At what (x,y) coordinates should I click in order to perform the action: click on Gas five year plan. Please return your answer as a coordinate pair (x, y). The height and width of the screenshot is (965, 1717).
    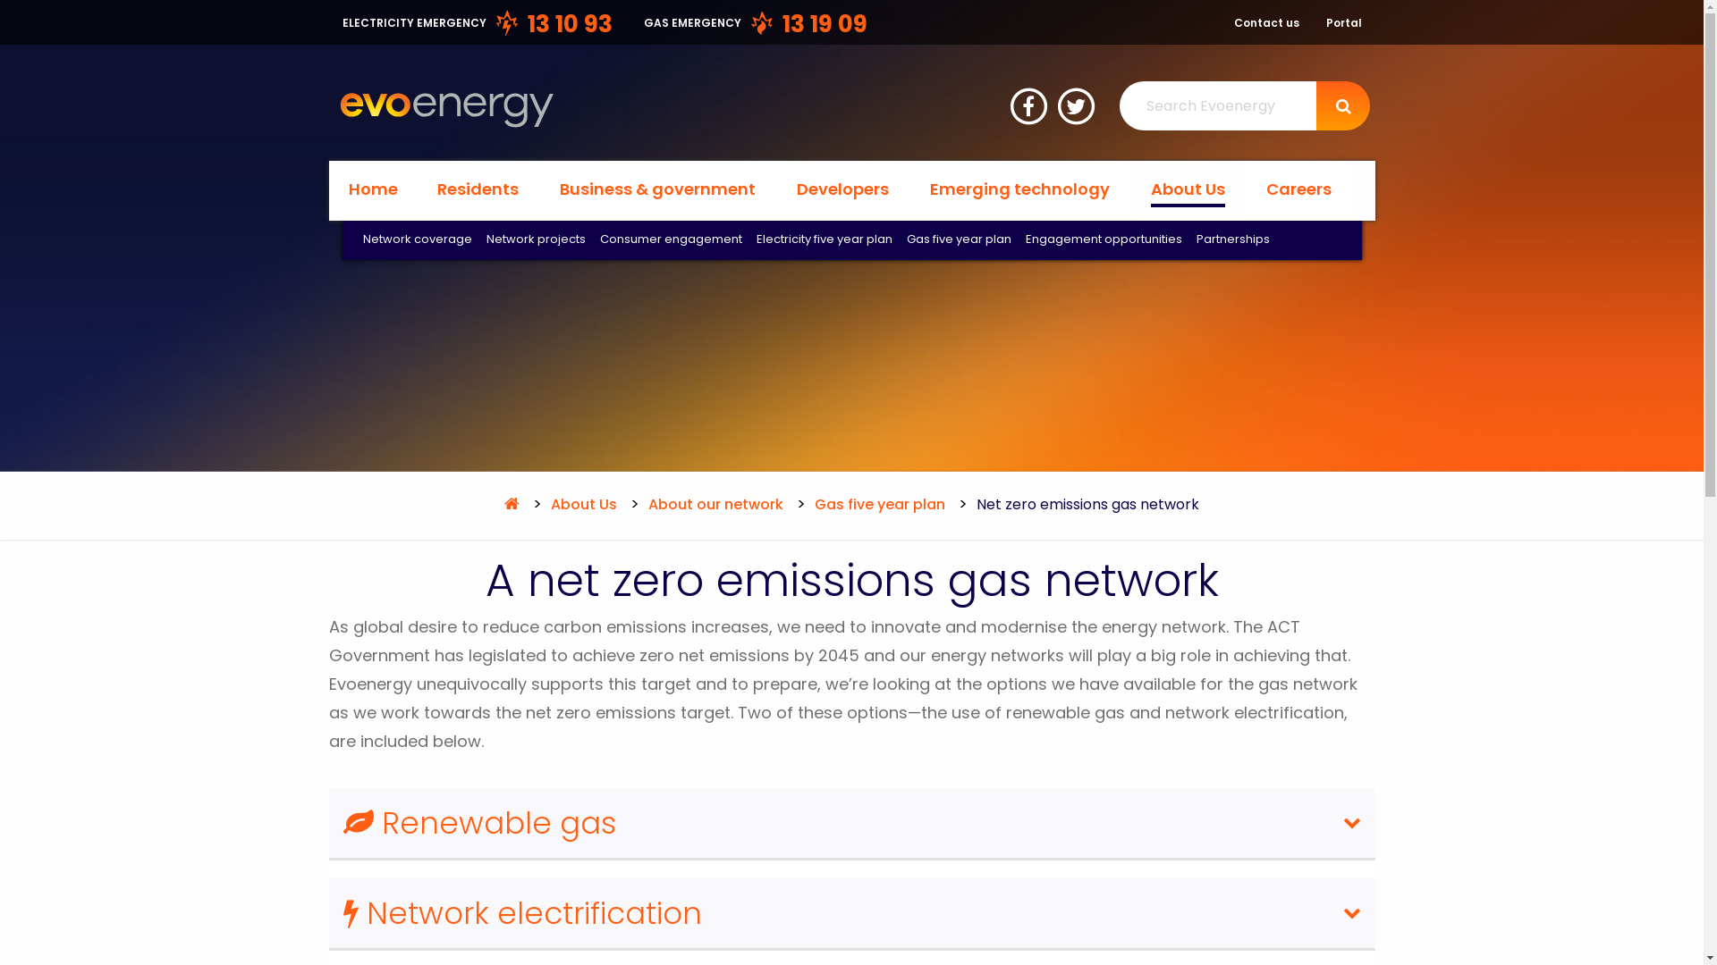
    Looking at the image, I should click on (878, 504).